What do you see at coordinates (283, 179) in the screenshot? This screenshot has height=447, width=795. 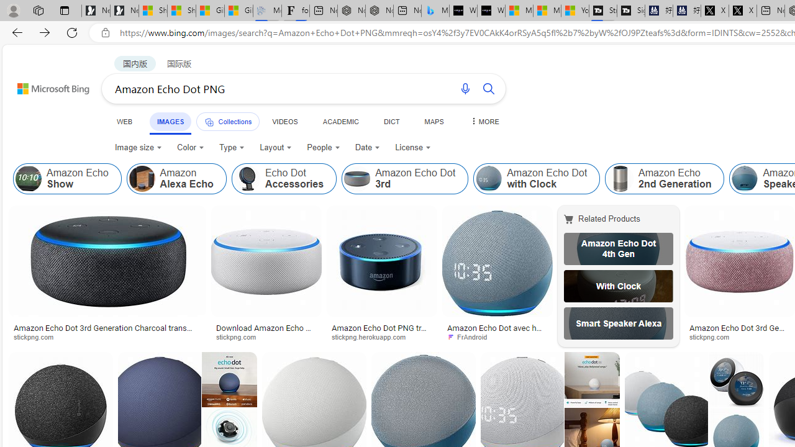 I see `Echo Dot Accessories` at bounding box center [283, 179].